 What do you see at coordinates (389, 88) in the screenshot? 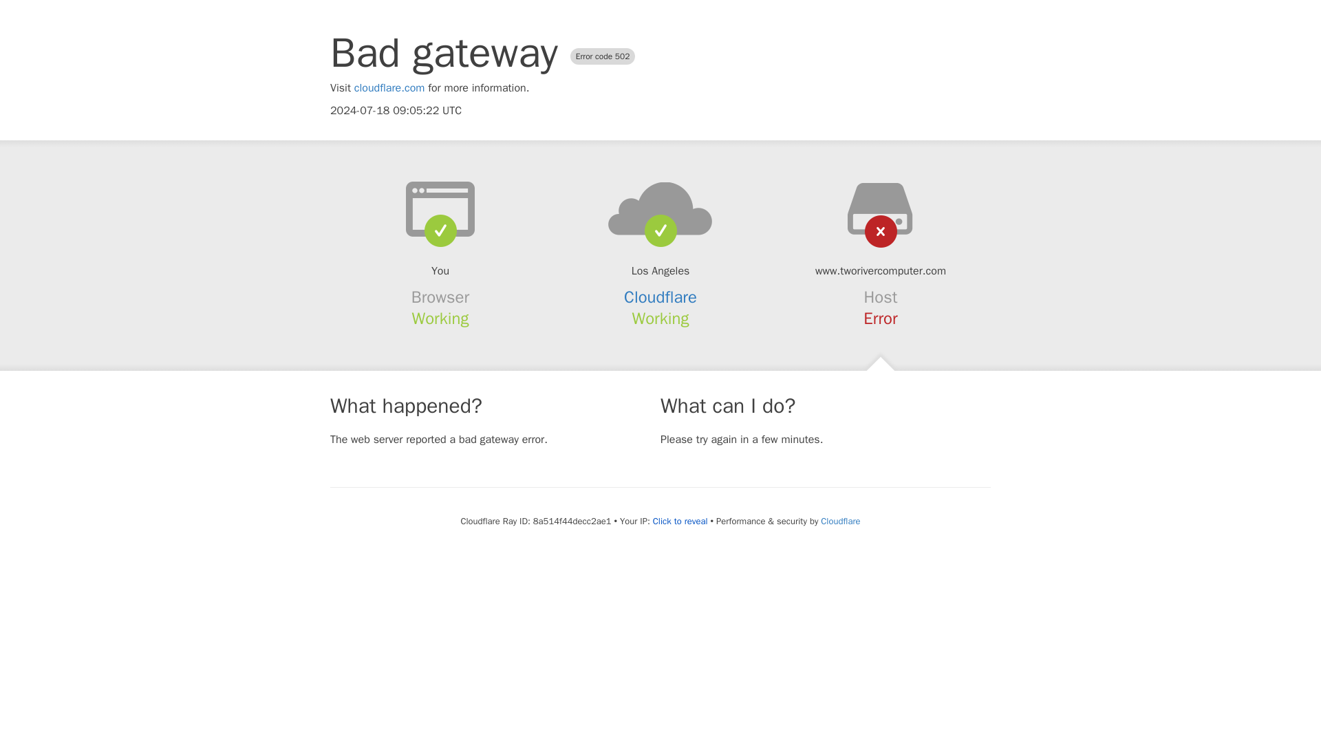
I see `cloudflare.com` at bounding box center [389, 88].